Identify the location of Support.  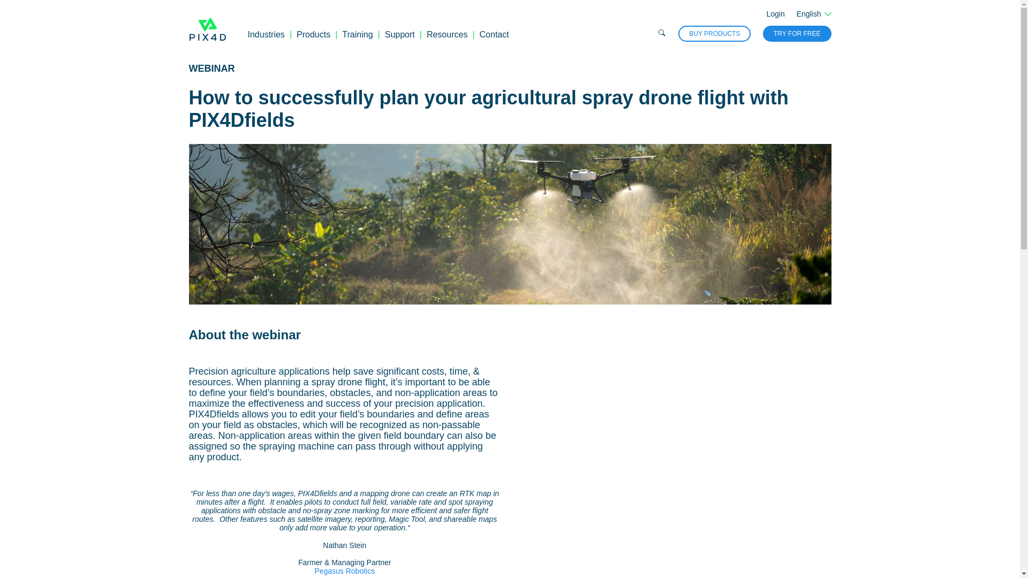
(399, 34).